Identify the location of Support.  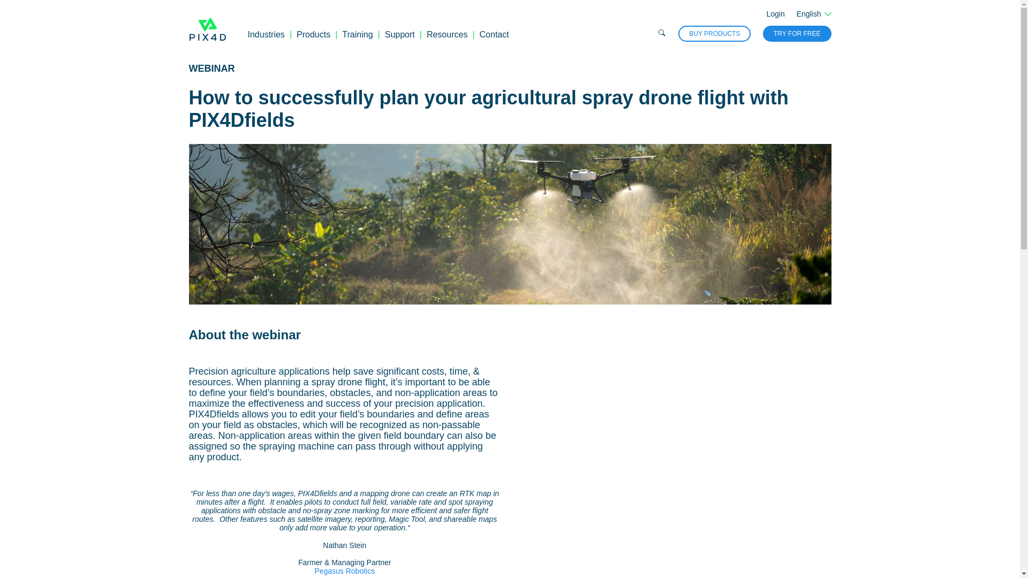
(399, 34).